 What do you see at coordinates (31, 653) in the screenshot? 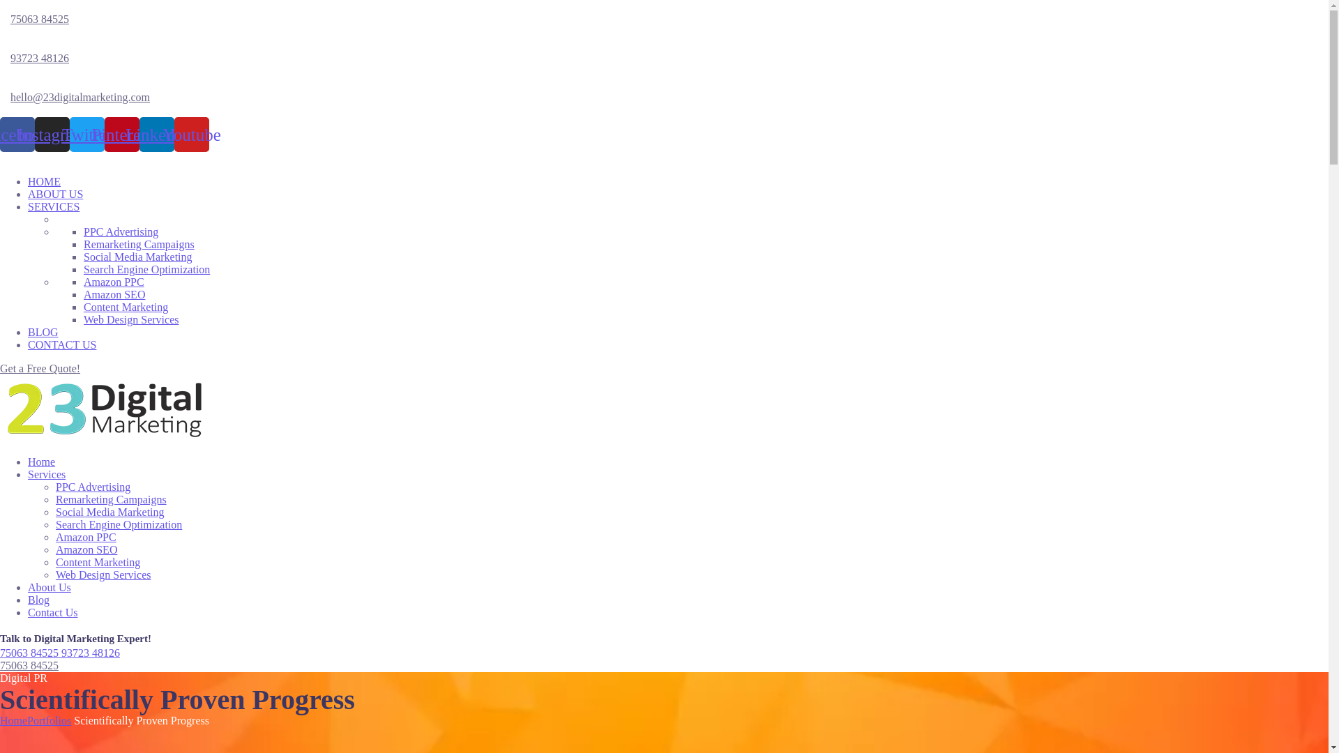
I see `75063 84525` at bounding box center [31, 653].